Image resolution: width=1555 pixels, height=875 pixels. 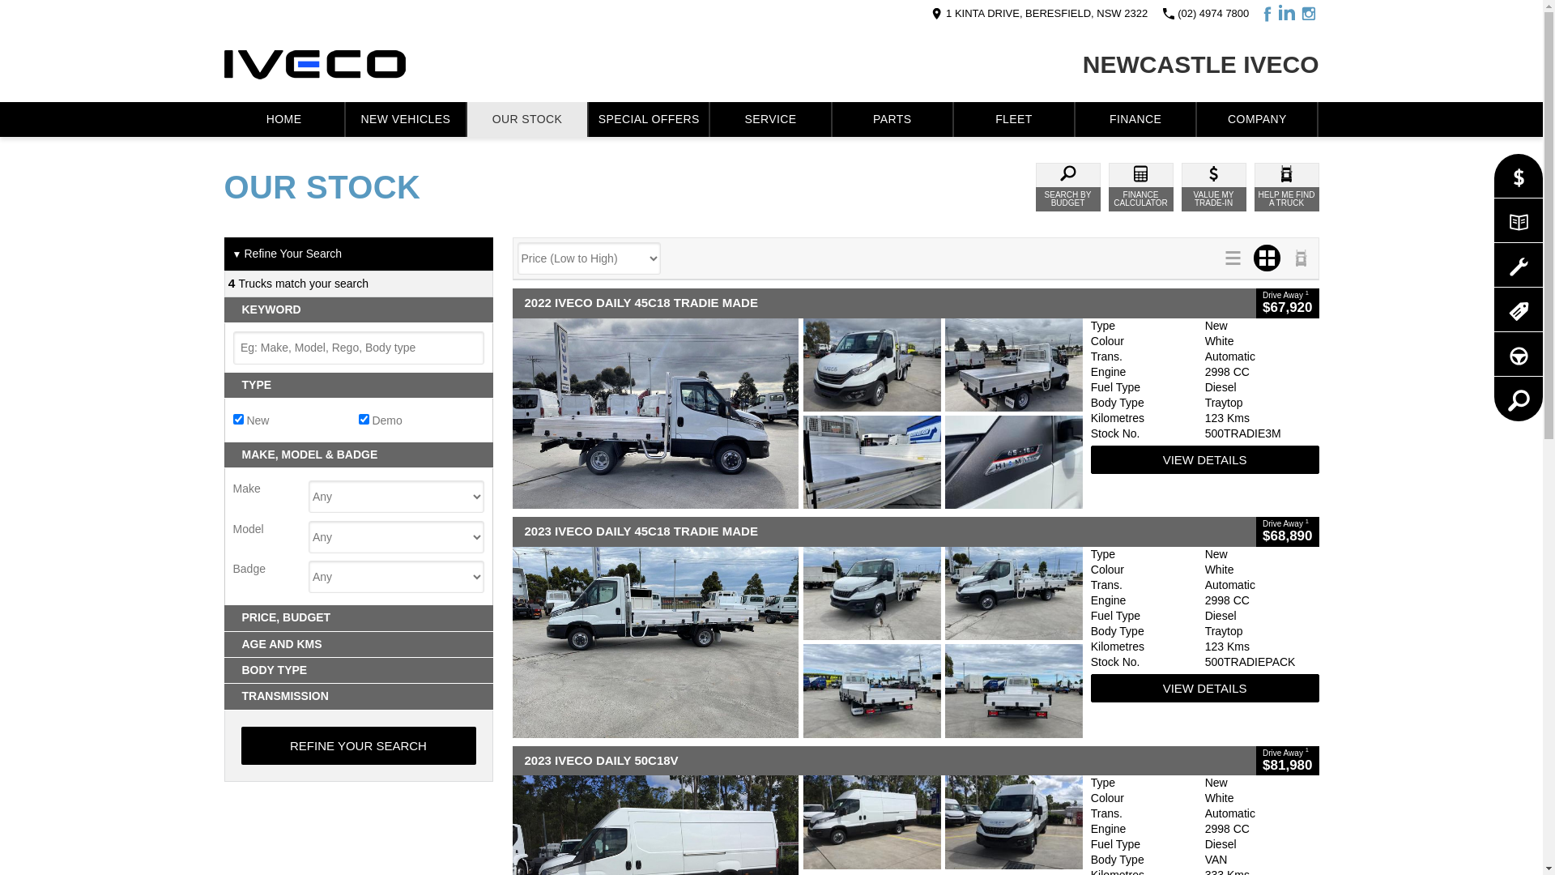 I want to click on FINANCE, so click(x=1135, y=120).